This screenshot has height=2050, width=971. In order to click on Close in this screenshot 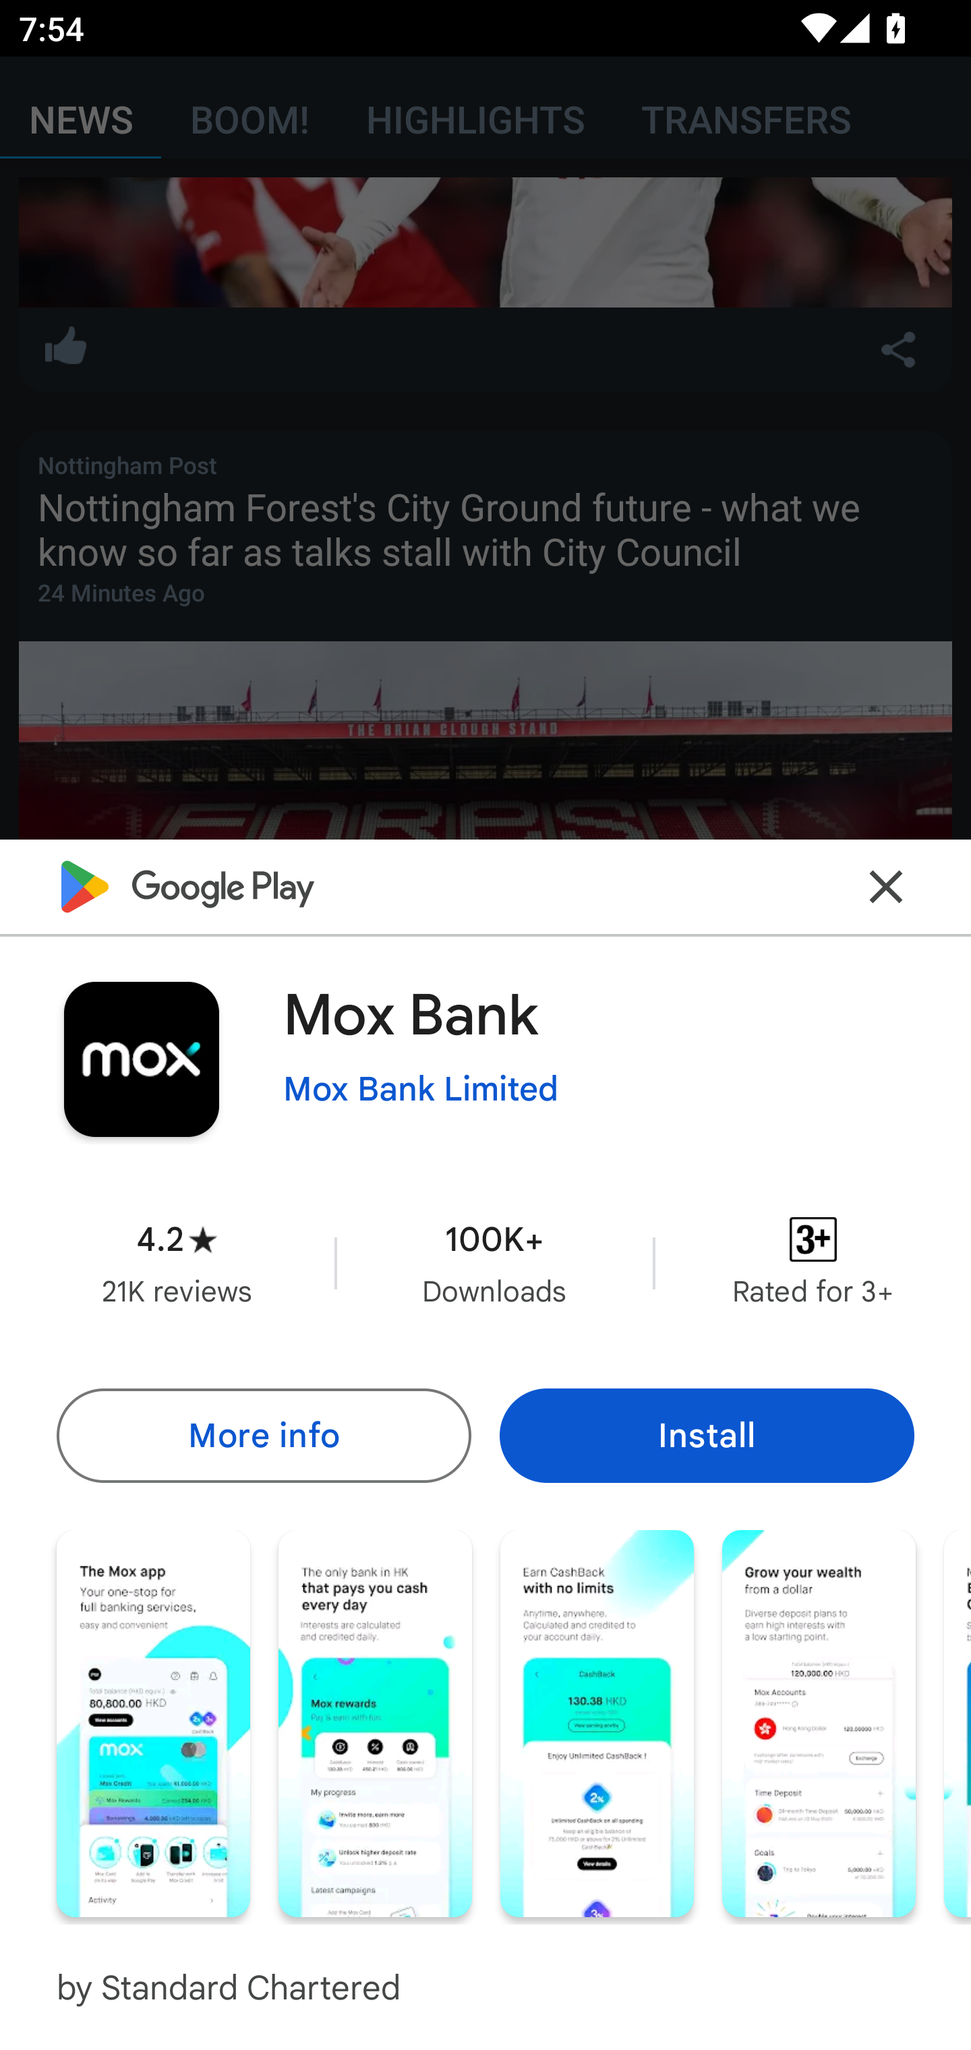, I will do `click(886, 887)`.